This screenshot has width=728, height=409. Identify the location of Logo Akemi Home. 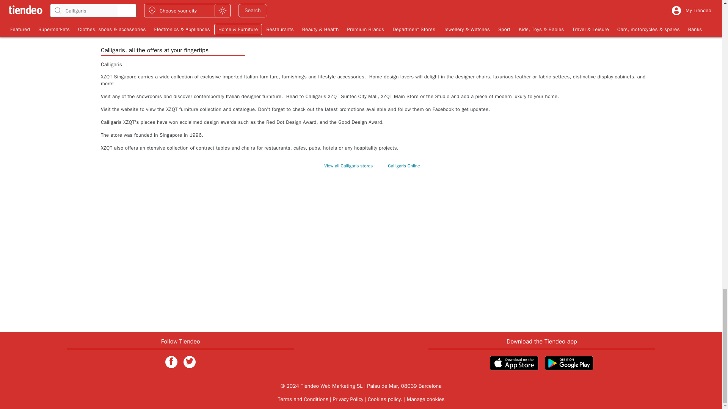
(157, 11).